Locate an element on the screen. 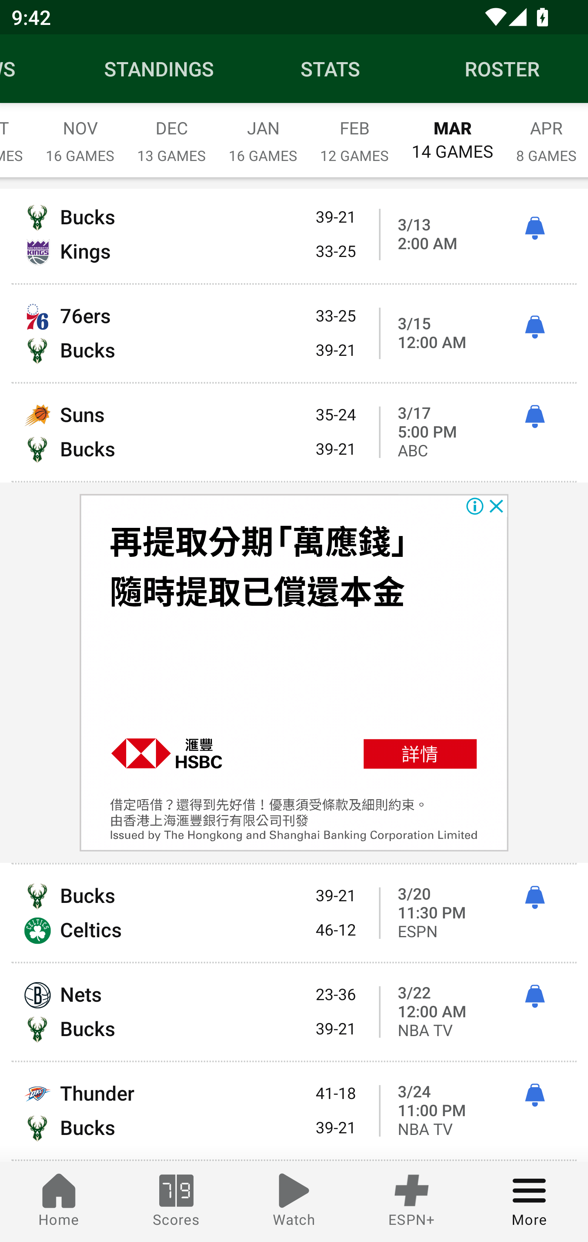 The image size is (588, 1242). Scores is located at coordinates (176, 1202).